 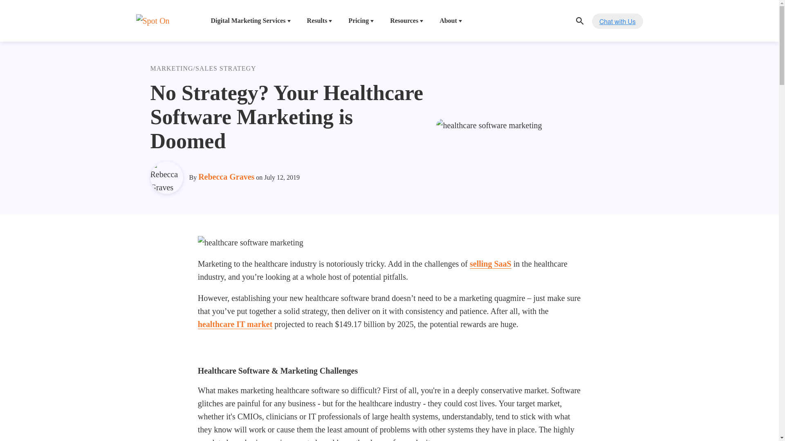 I want to click on Resources, so click(x=406, y=20).